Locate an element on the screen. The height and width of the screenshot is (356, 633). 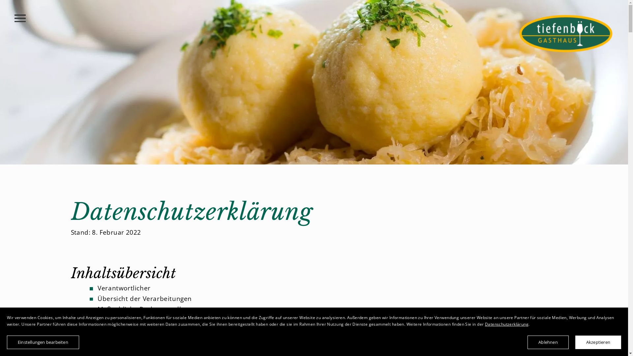
Akzeptieren is located at coordinates (598, 342).